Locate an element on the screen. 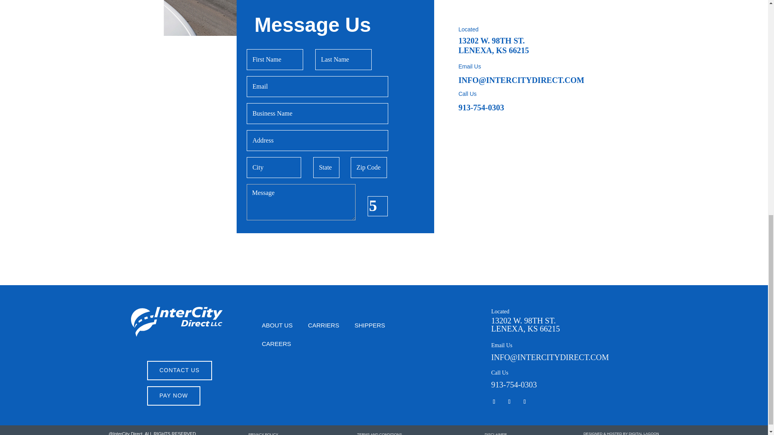 This screenshot has width=774, height=435. ABOUT US is located at coordinates (277, 327).